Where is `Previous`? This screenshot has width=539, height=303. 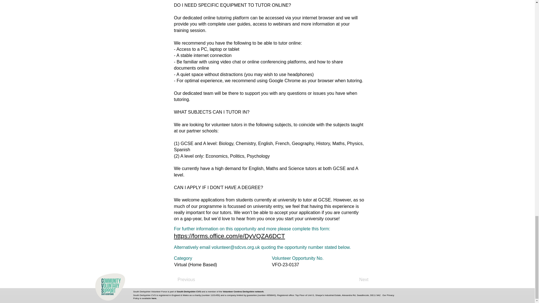
Previous is located at coordinates (196, 280).